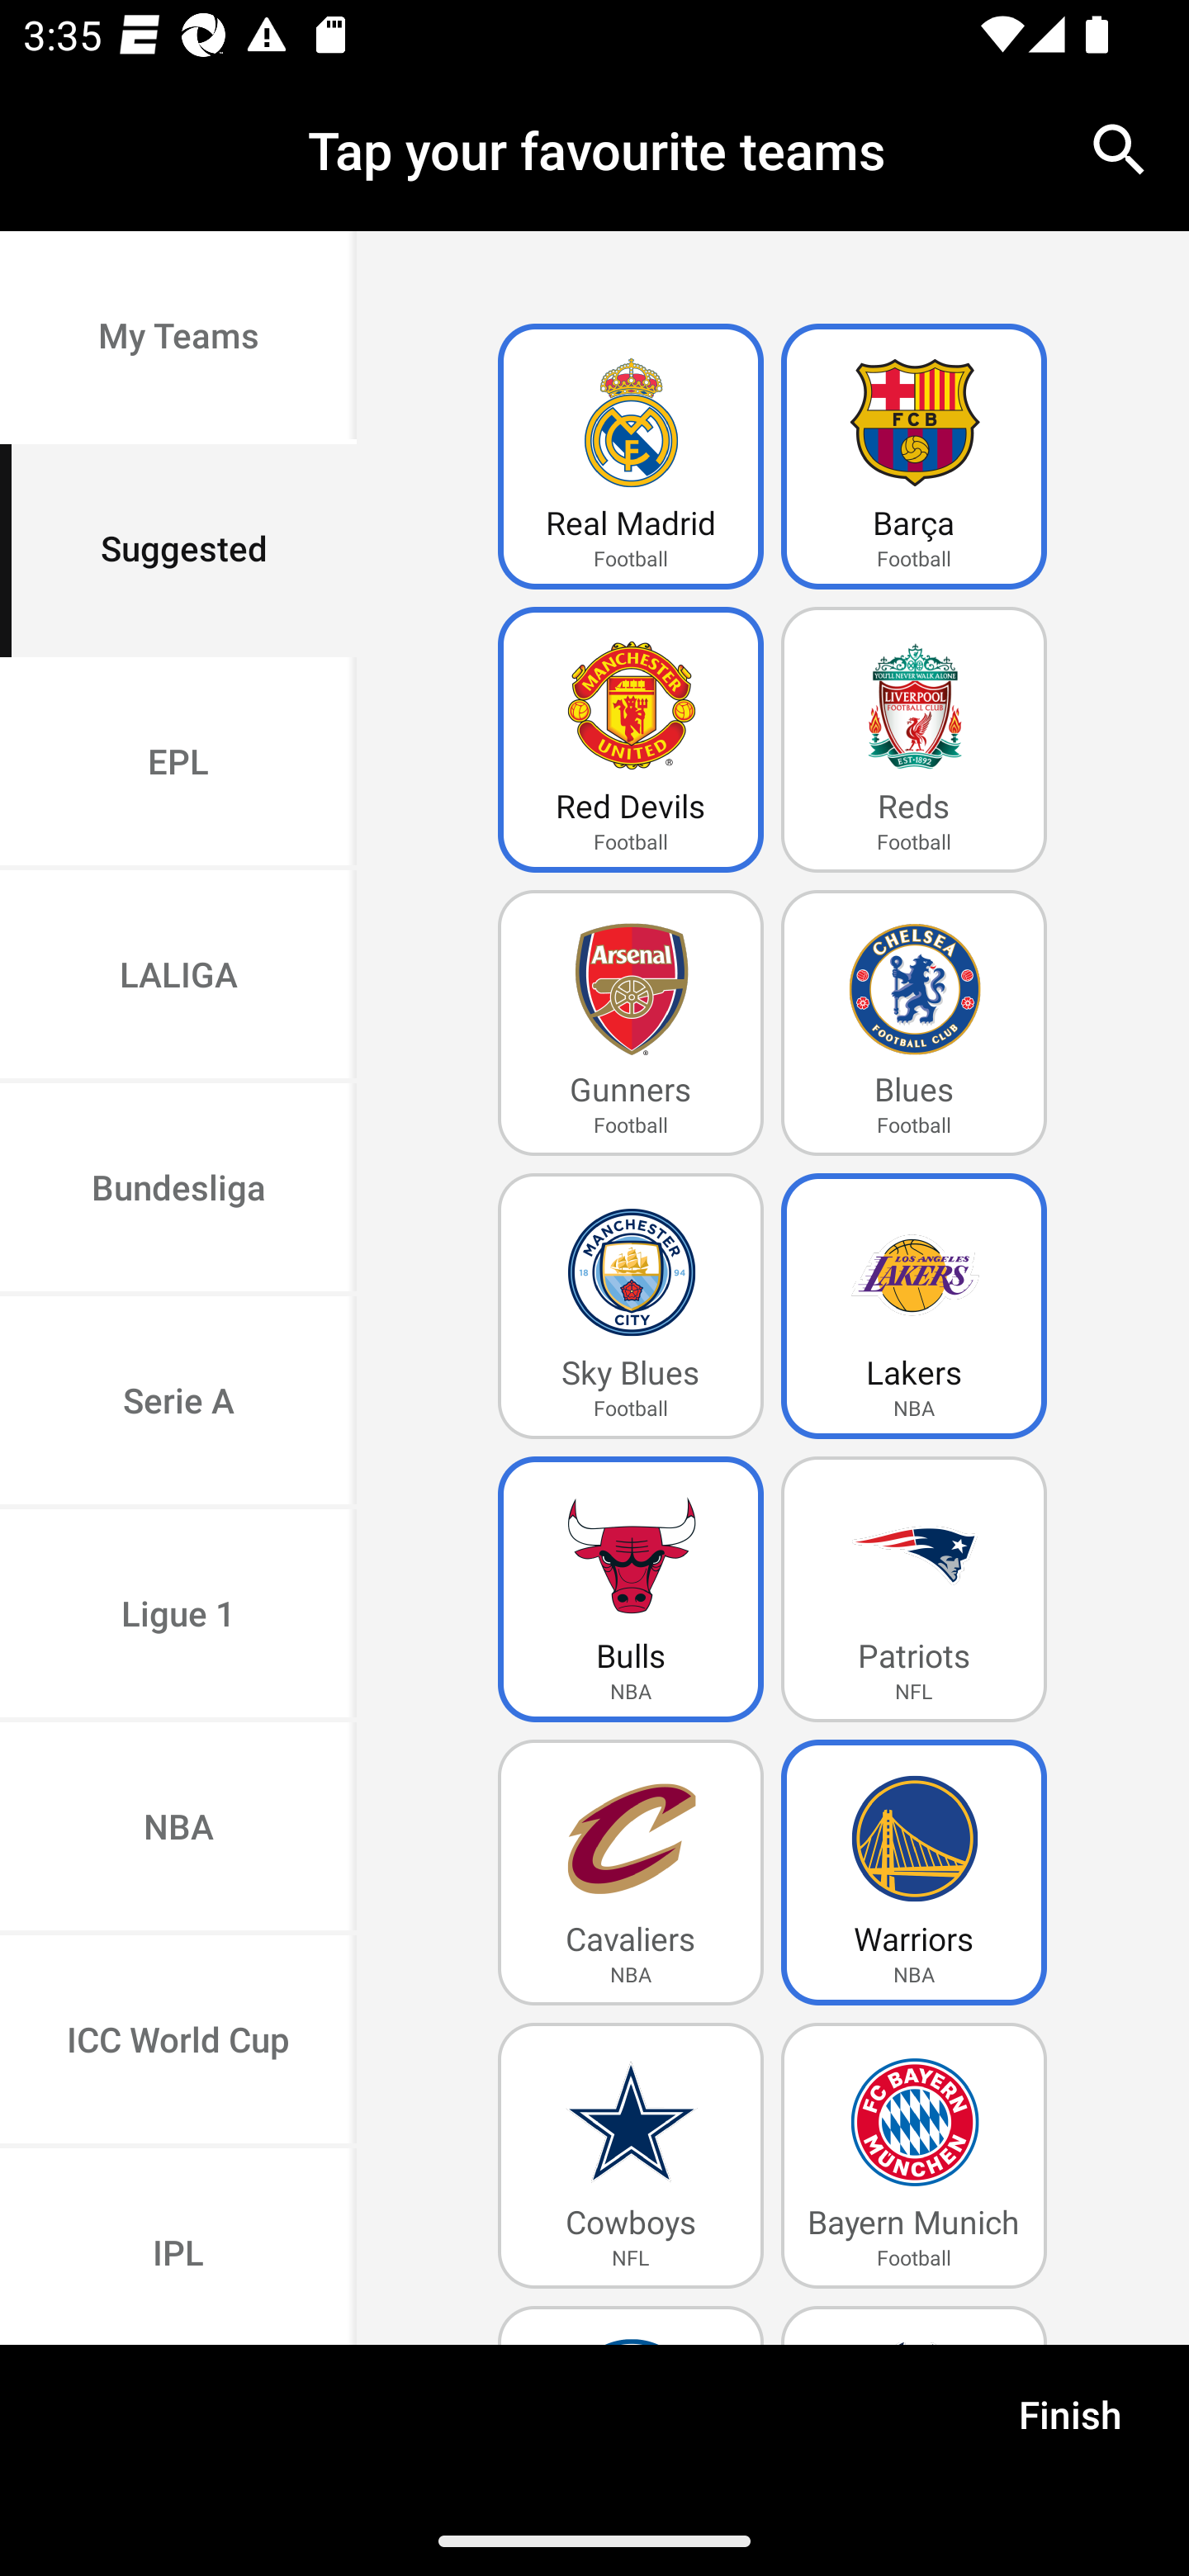 The width and height of the screenshot is (1189, 2576). Describe the element at coordinates (1070, 2425) in the screenshot. I see `Finish Finish and Close` at that location.